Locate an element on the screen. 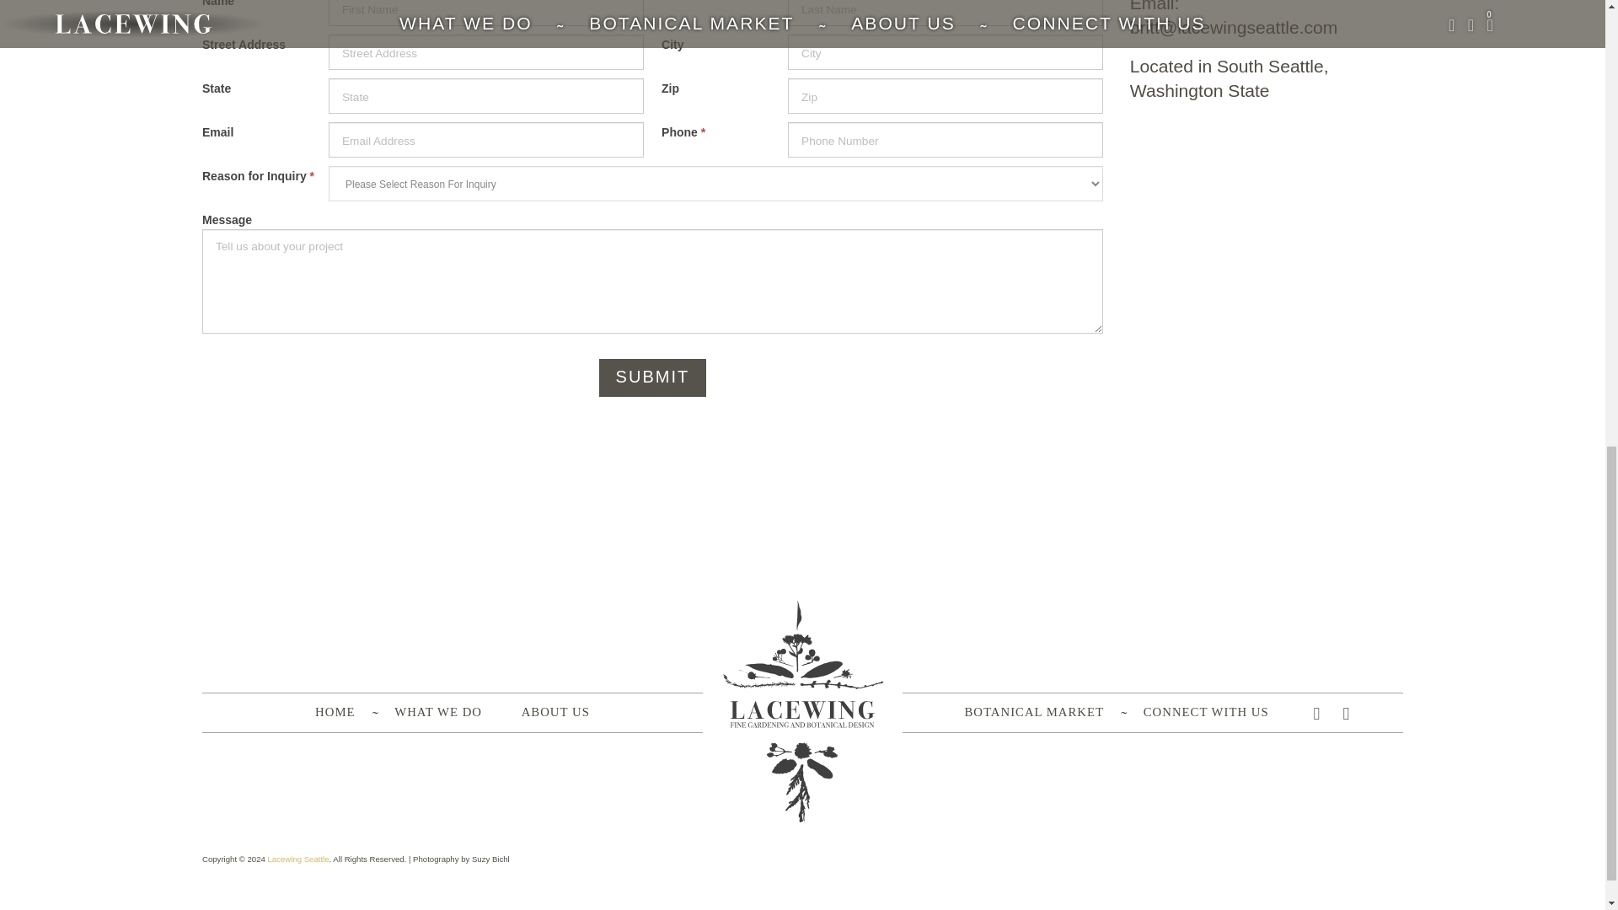 Image resolution: width=1618 pixels, height=910 pixels. HOME is located at coordinates (335, 712).